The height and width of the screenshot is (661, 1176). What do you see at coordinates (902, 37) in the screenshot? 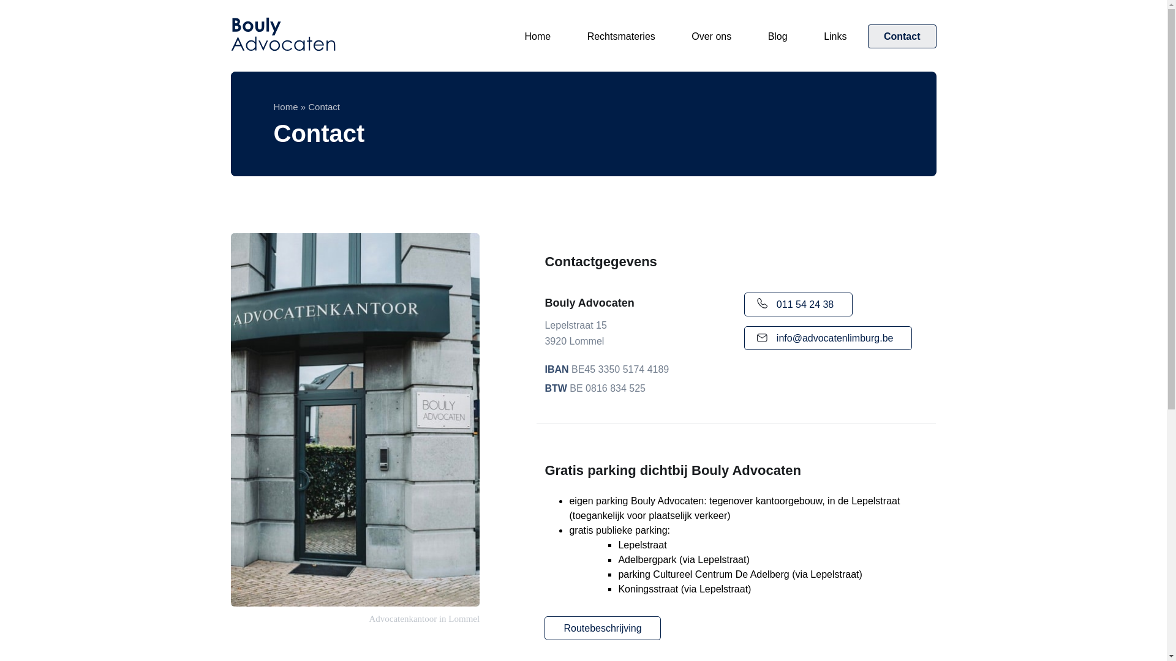
I see `Contact` at bounding box center [902, 37].